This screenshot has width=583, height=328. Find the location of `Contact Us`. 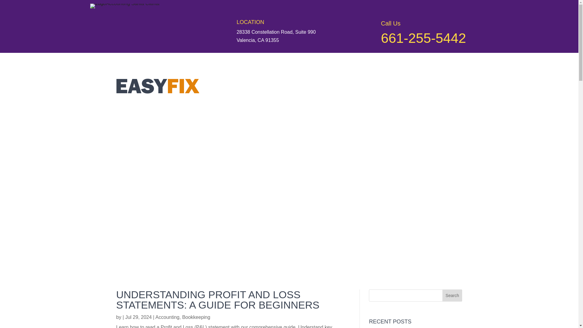

Contact Us is located at coordinates (350, 257).